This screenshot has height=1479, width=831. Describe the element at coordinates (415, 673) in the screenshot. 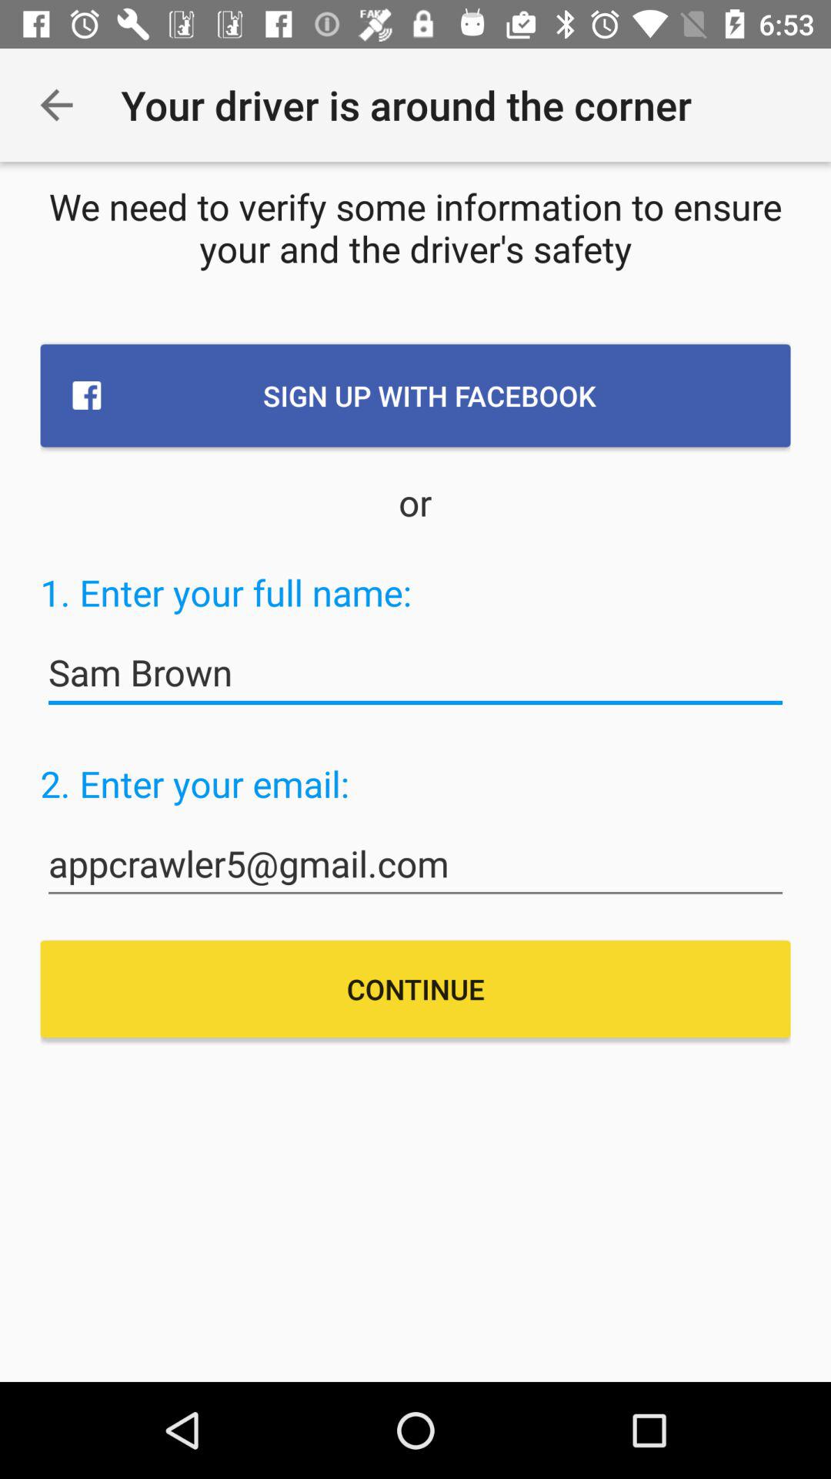

I see `open the item below the 1 enter your item` at that location.